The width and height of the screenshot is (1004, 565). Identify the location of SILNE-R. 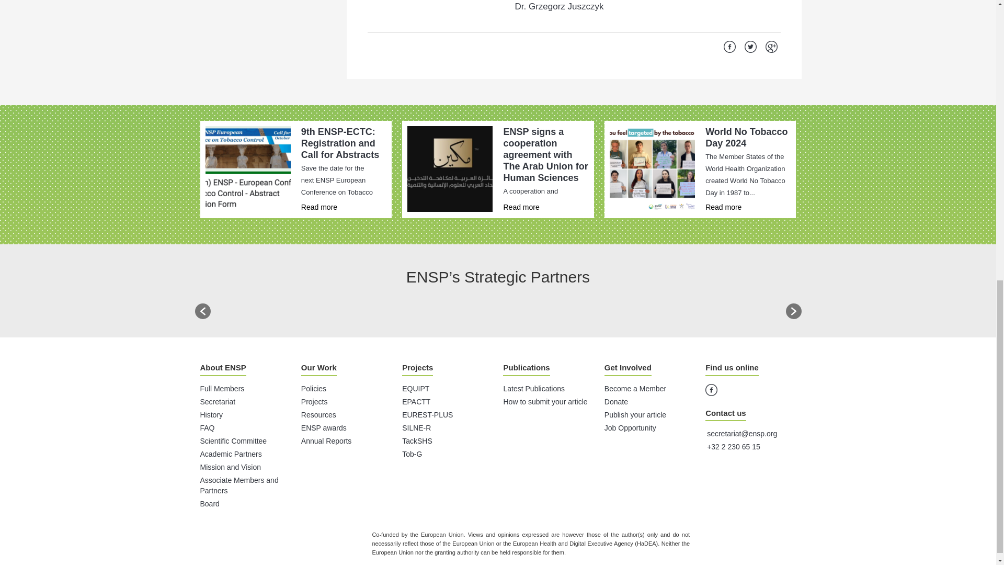
(416, 428).